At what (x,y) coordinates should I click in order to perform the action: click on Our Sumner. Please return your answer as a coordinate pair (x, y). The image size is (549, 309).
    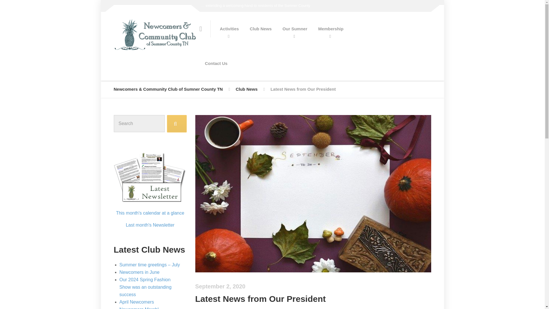
    Looking at the image, I should click on (295, 29).